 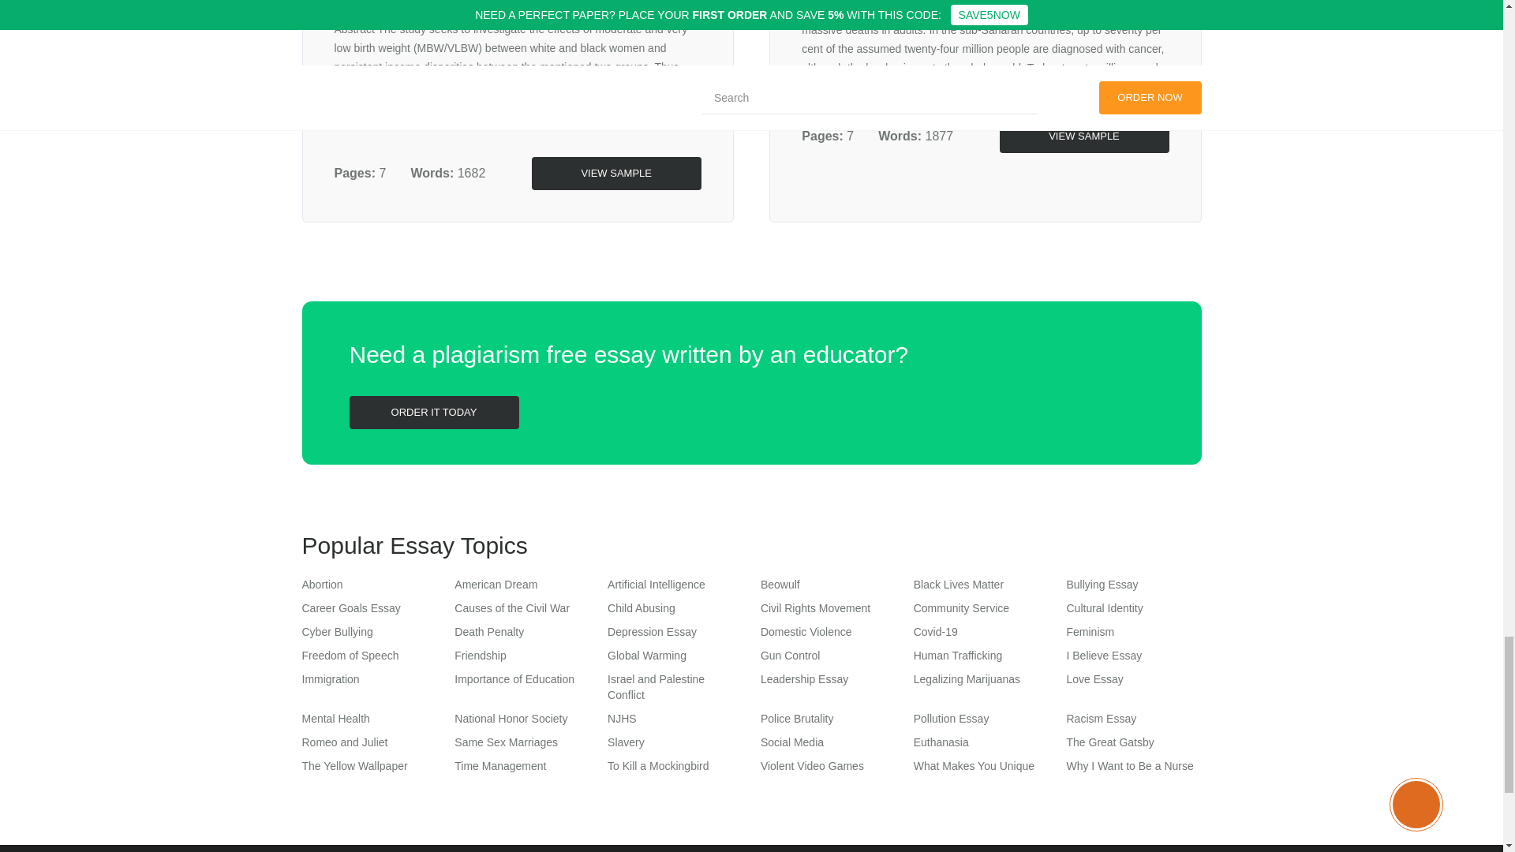 What do you see at coordinates (322, 585) in the screenshot?
I see `Abortion` at bounding box center [322, 585].